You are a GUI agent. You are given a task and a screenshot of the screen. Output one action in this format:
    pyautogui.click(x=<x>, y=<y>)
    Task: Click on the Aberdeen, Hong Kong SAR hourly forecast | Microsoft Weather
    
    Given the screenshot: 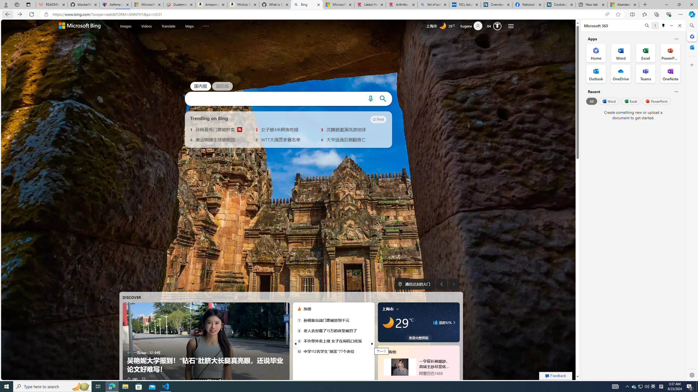 What is the action you would take?
    pyautogui.click(x=623, y=5)
    